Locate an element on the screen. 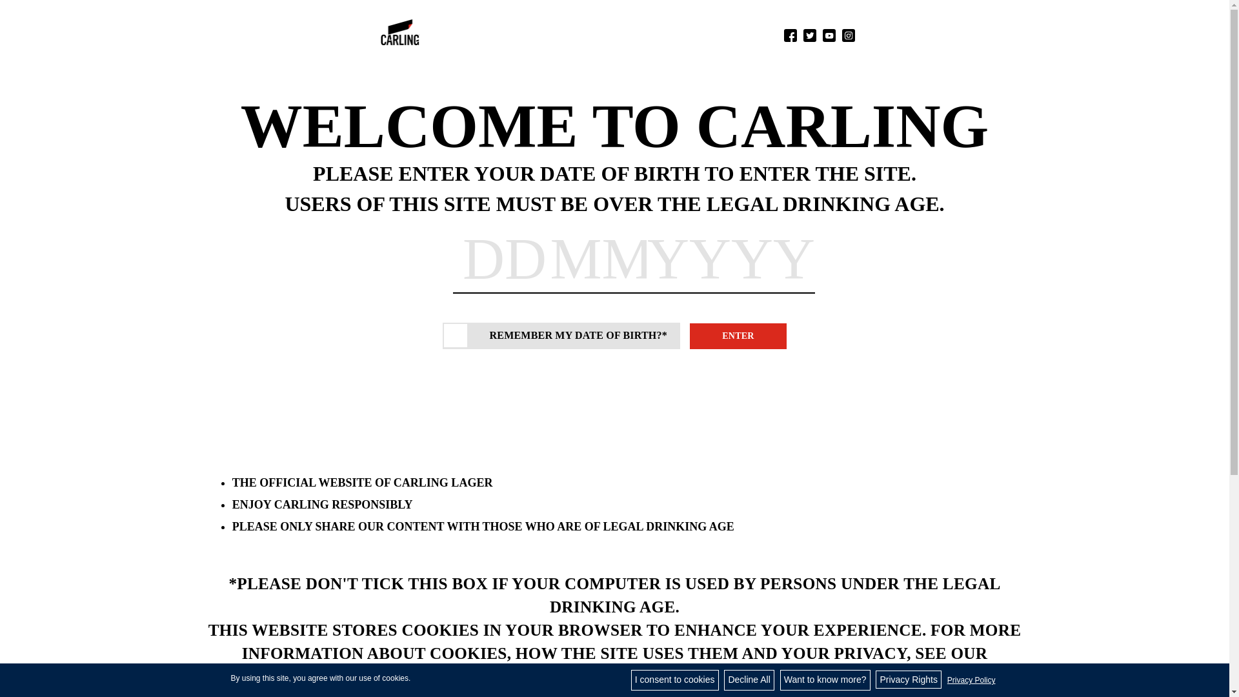 The height and width of the screenshot is (697, 1239). Want to know more? is located at coordinates (825, 680).